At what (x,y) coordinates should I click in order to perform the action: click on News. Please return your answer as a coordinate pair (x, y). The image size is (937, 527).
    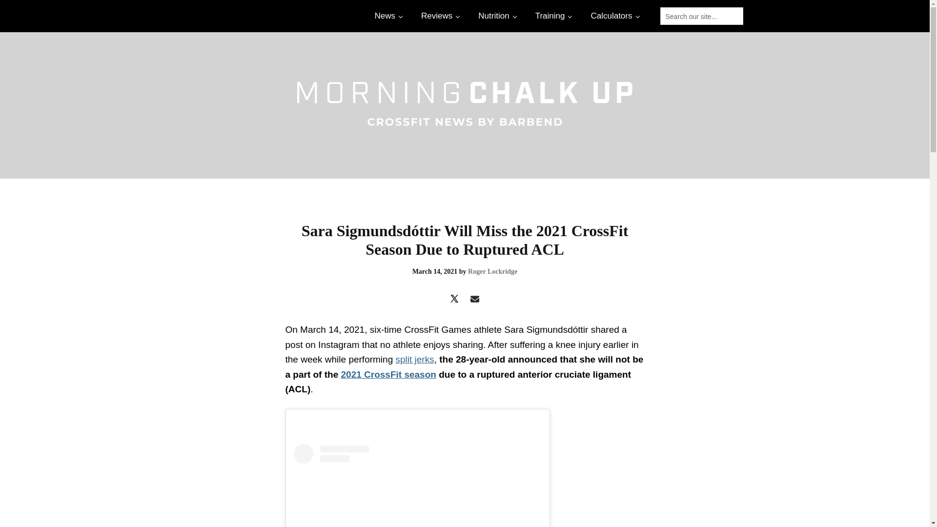
    Looking at the image, I should click on (387, 16).